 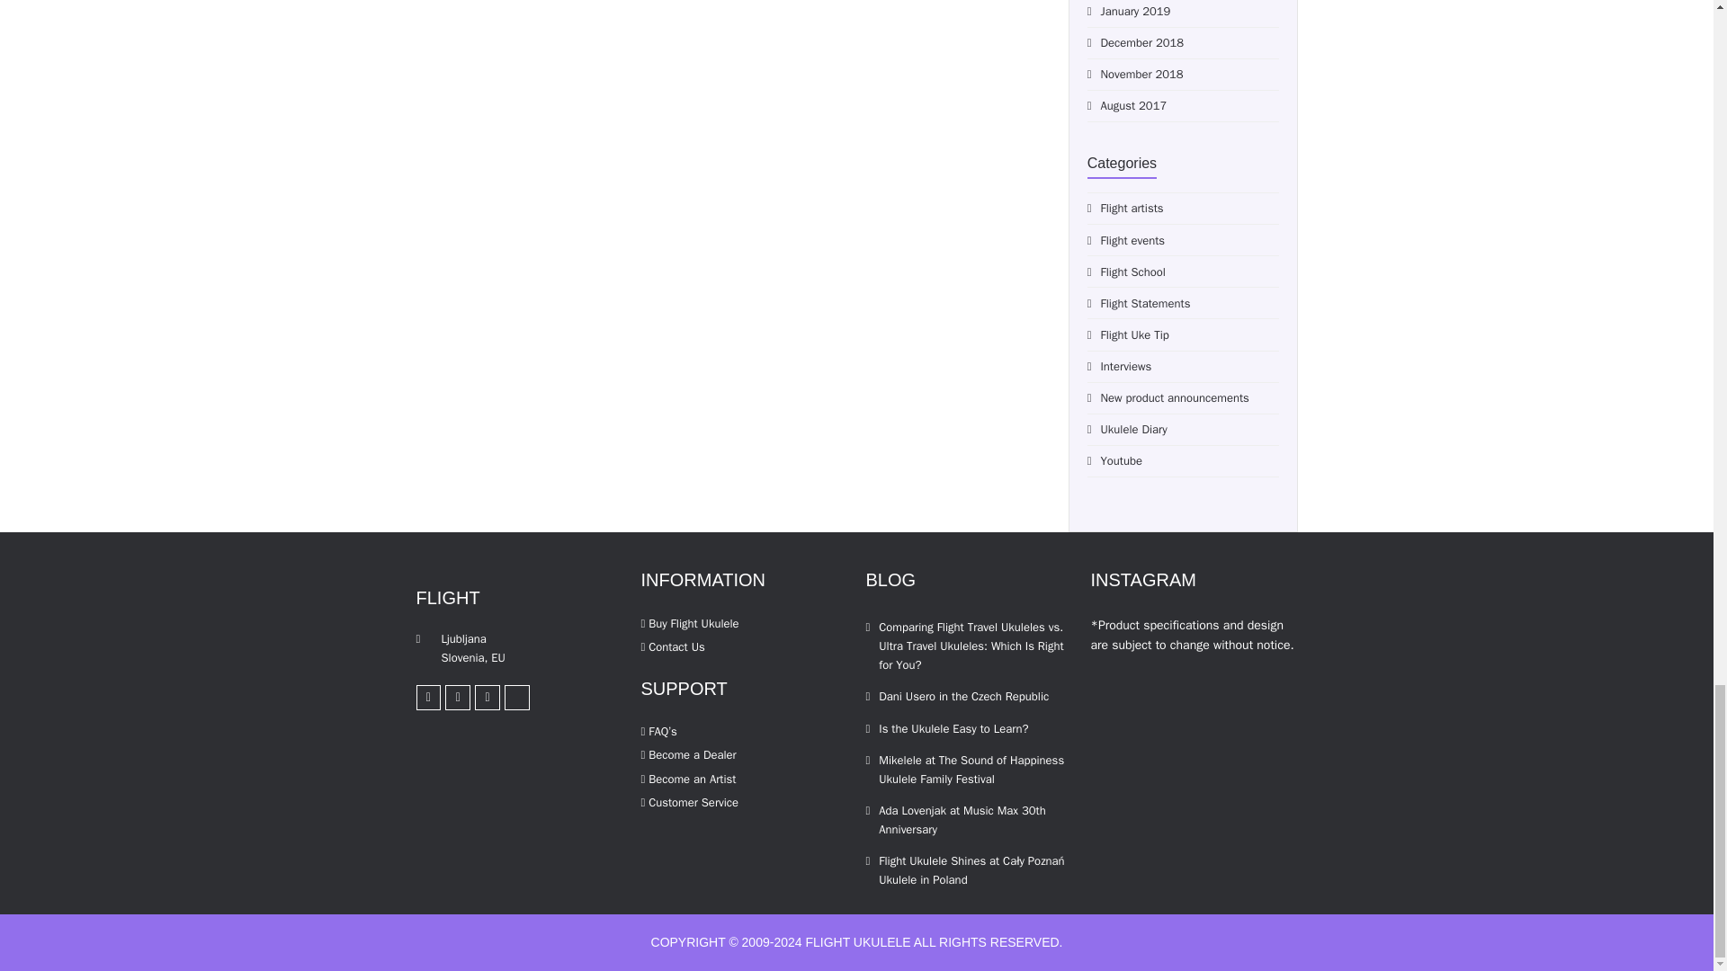 What do you see at coordinates (428, 698) in the screenshot?
I see `Facebook` at bounding box center [428, 698].